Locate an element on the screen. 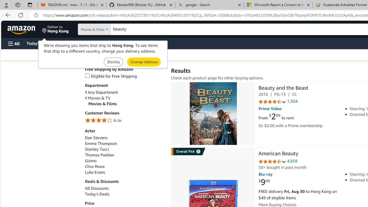  Clive Rowe is located at coordinates (125, 166).